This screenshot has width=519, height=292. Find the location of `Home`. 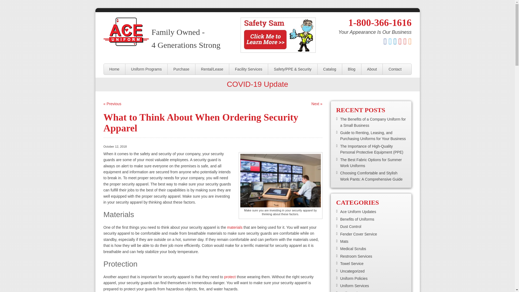

Home is located at coordinates (114, 69).